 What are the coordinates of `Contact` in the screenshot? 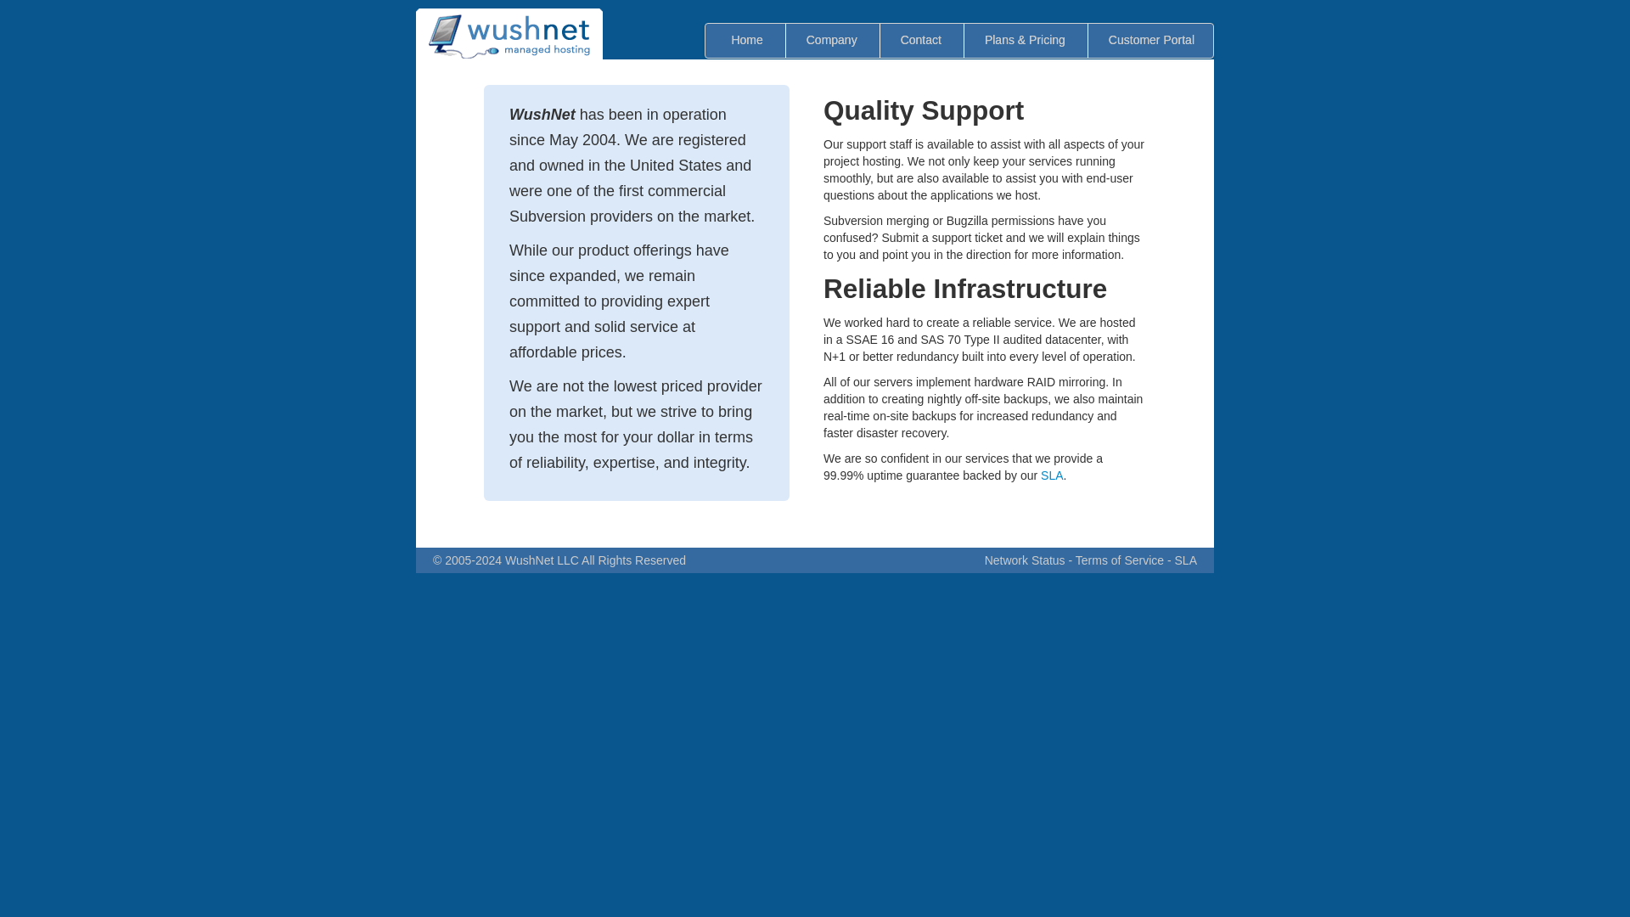 It's located at (920, 39).